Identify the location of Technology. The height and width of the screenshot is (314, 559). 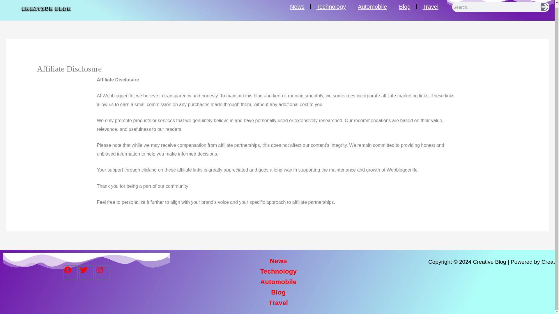
(305, 275).